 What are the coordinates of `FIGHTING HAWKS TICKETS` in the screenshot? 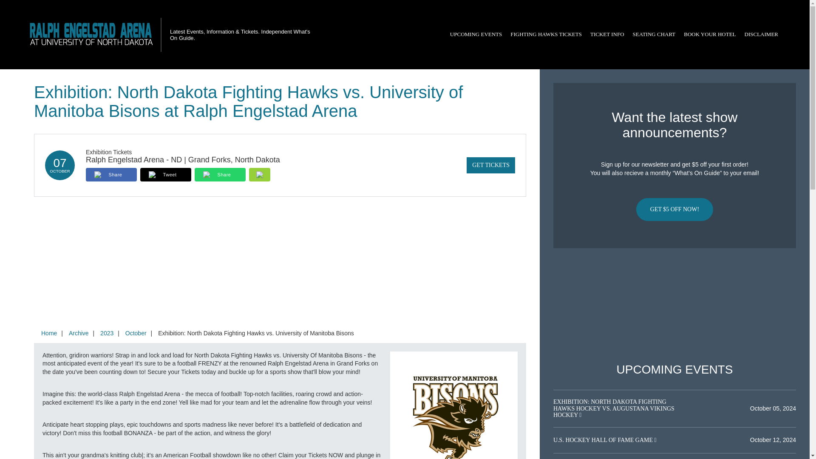 It's located at (546, 34).